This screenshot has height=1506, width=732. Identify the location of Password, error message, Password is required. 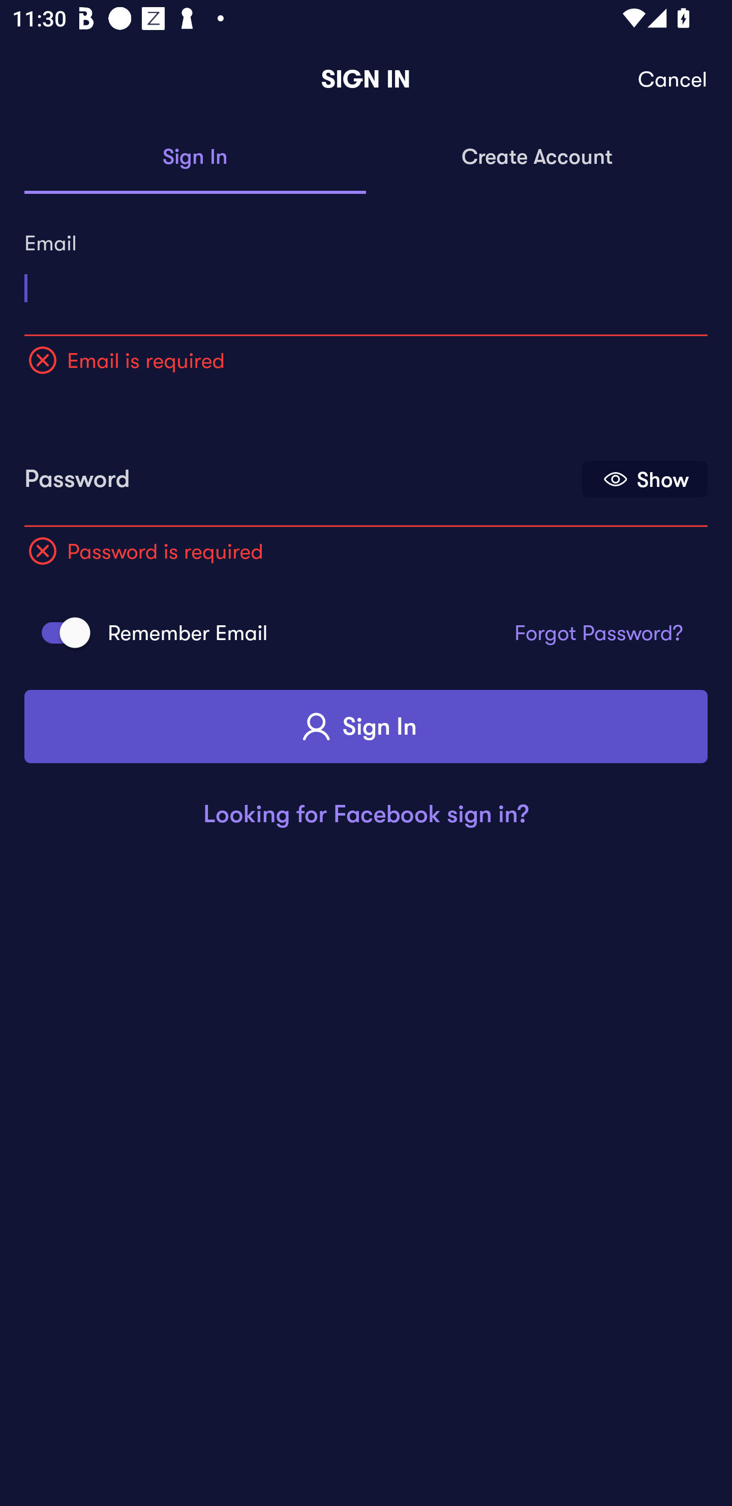
(301, 473).